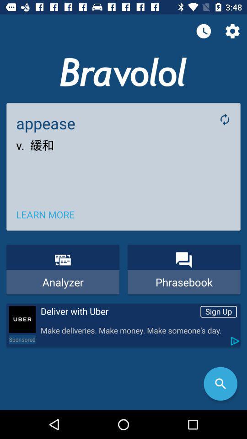 This screenshot has width=247, height=439. What do you see at coordinates (22, 339) in the screenshot?
I see `turn off icon next to the make deliveries make item` at bounding box center [22, 339].